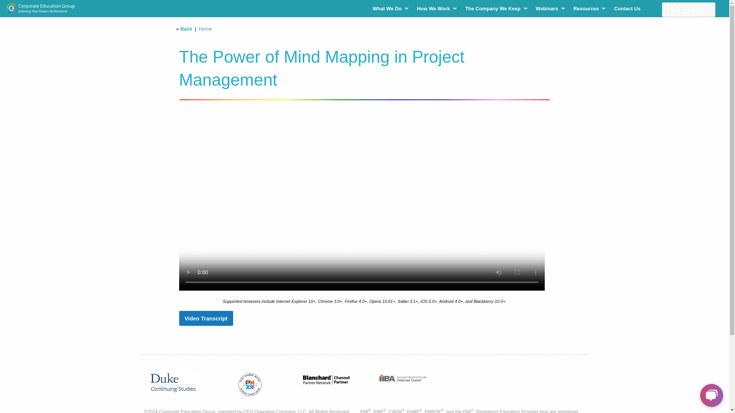  I want to click on The Company We Keep, so click(494, 8).